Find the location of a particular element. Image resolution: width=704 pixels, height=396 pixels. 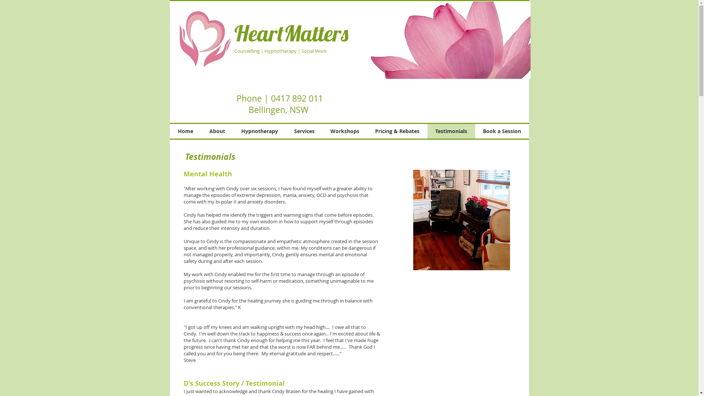

Home is located at coordinates (185, 131).